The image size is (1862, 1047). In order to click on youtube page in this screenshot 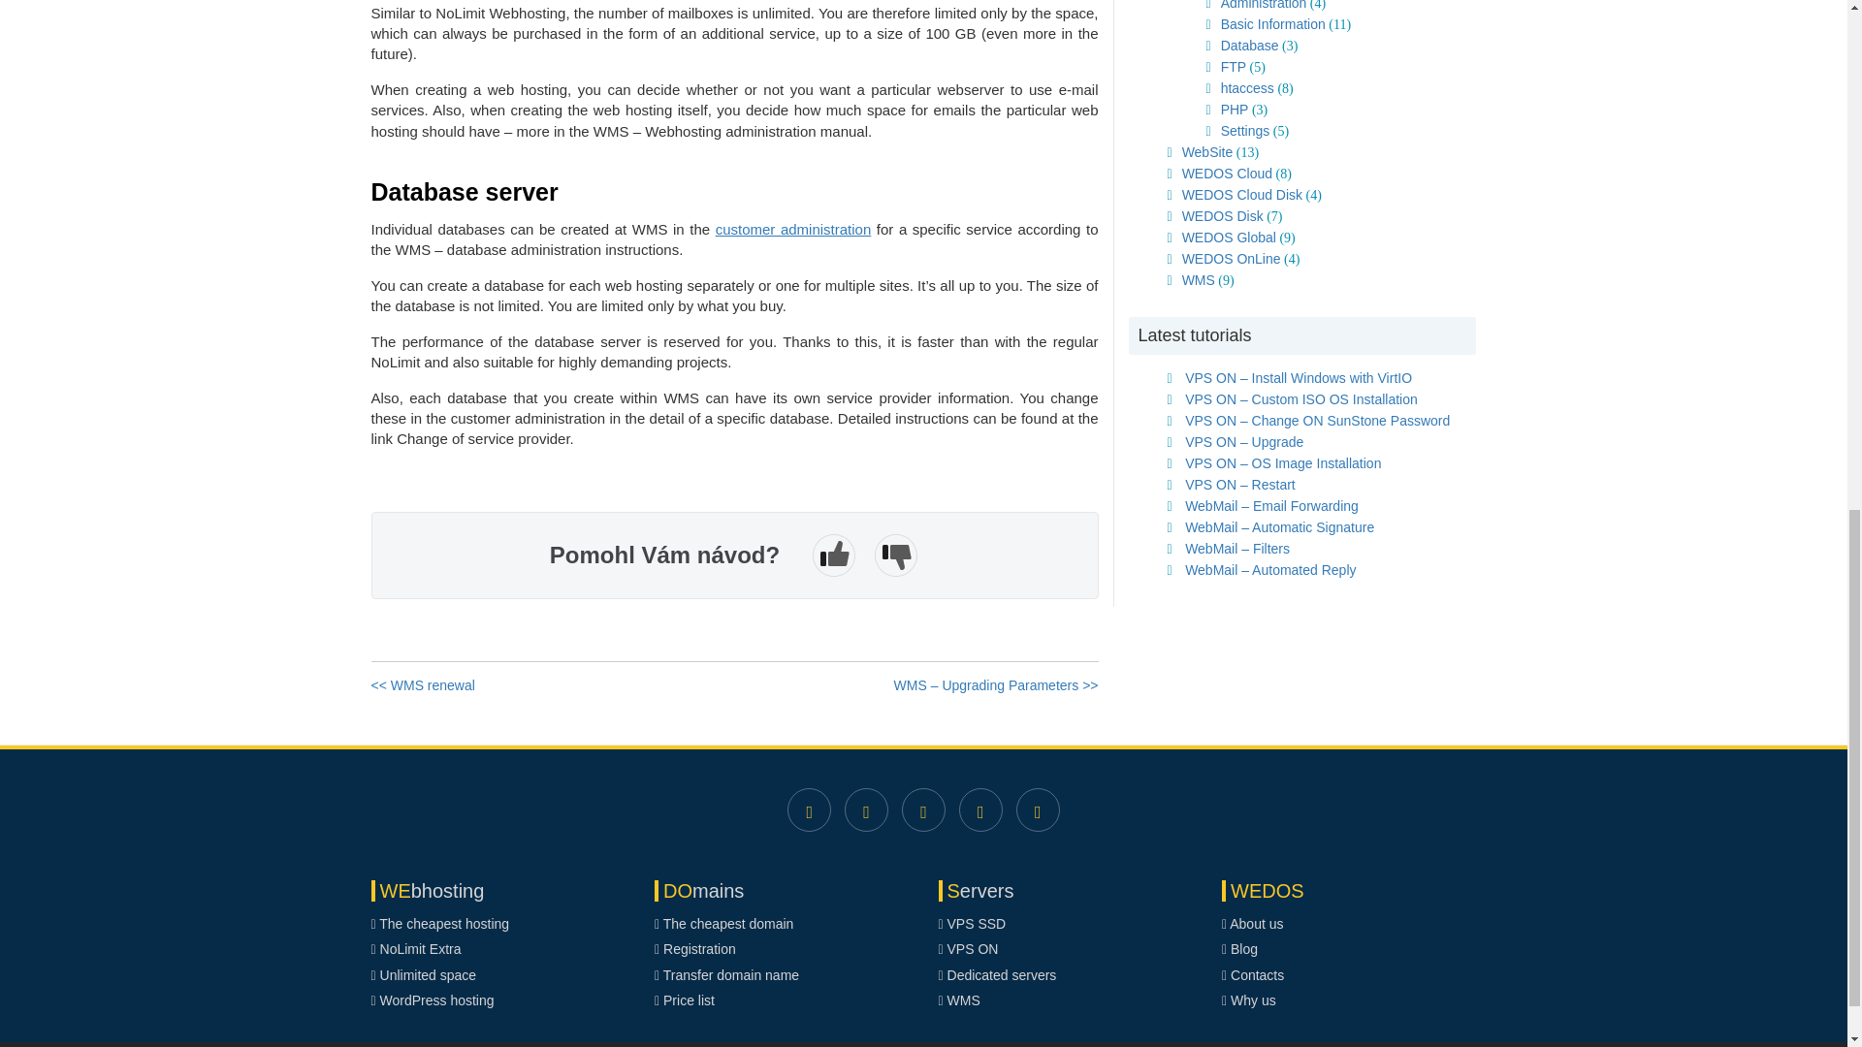, I will do `click(980, 809)`.